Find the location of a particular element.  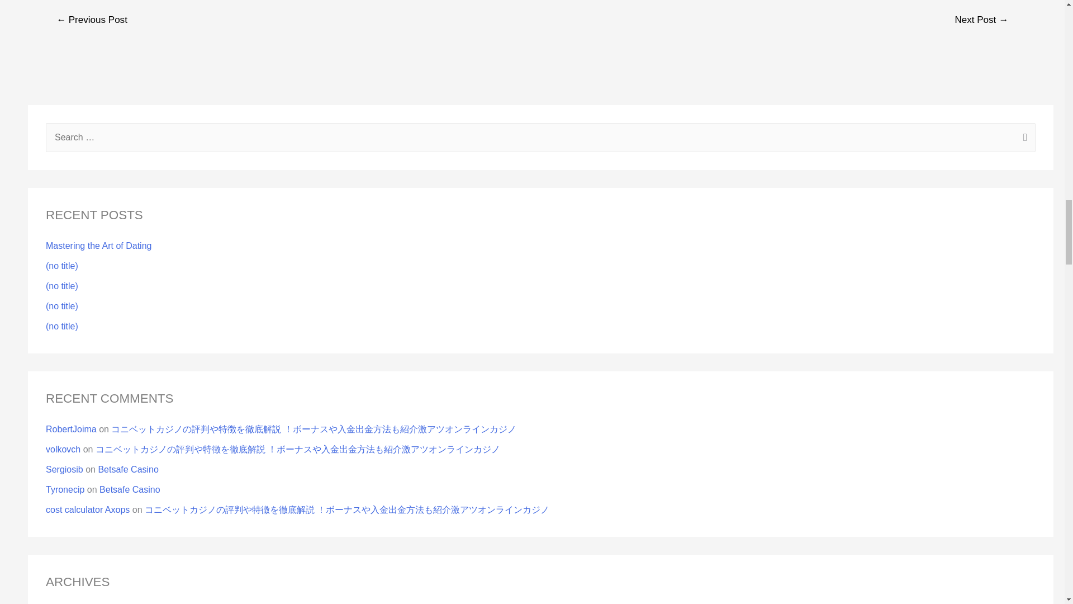

Mastering the Art of Dating is located at coordinates (98, 246).